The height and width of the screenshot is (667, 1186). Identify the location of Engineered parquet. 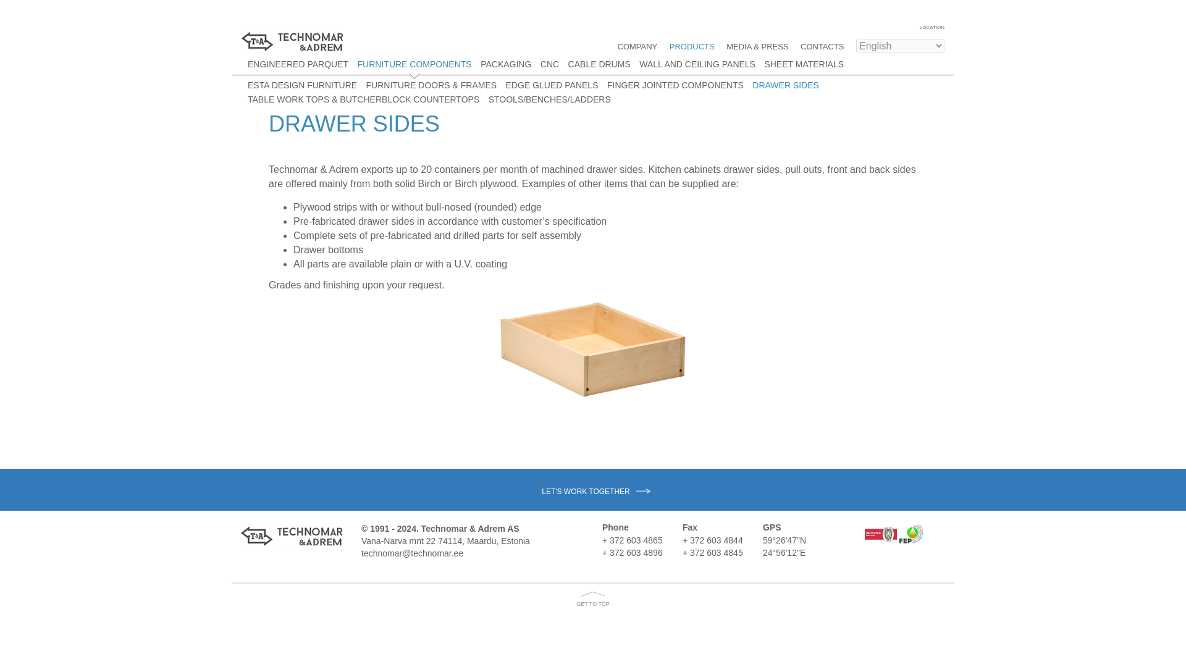
(298, 64).